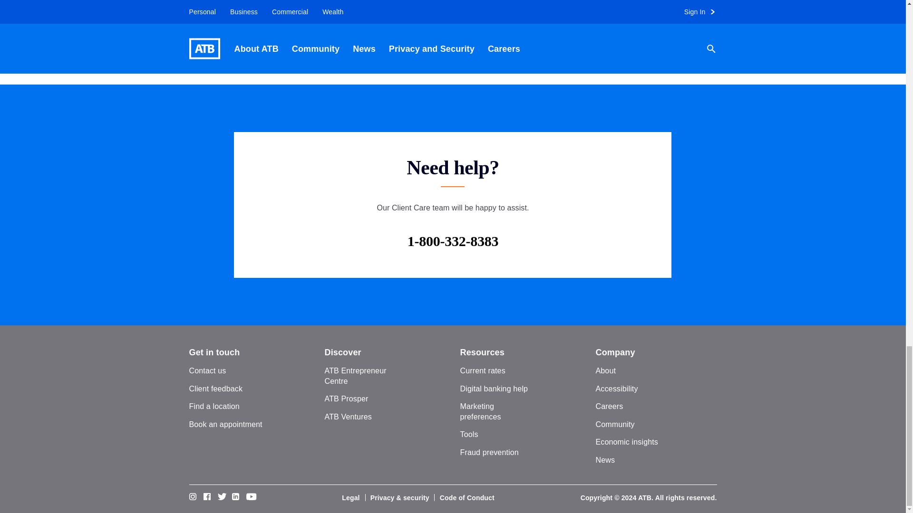 The width and height of the screenshot is (913, 513). I want to click on Tools, so click(469, 434).